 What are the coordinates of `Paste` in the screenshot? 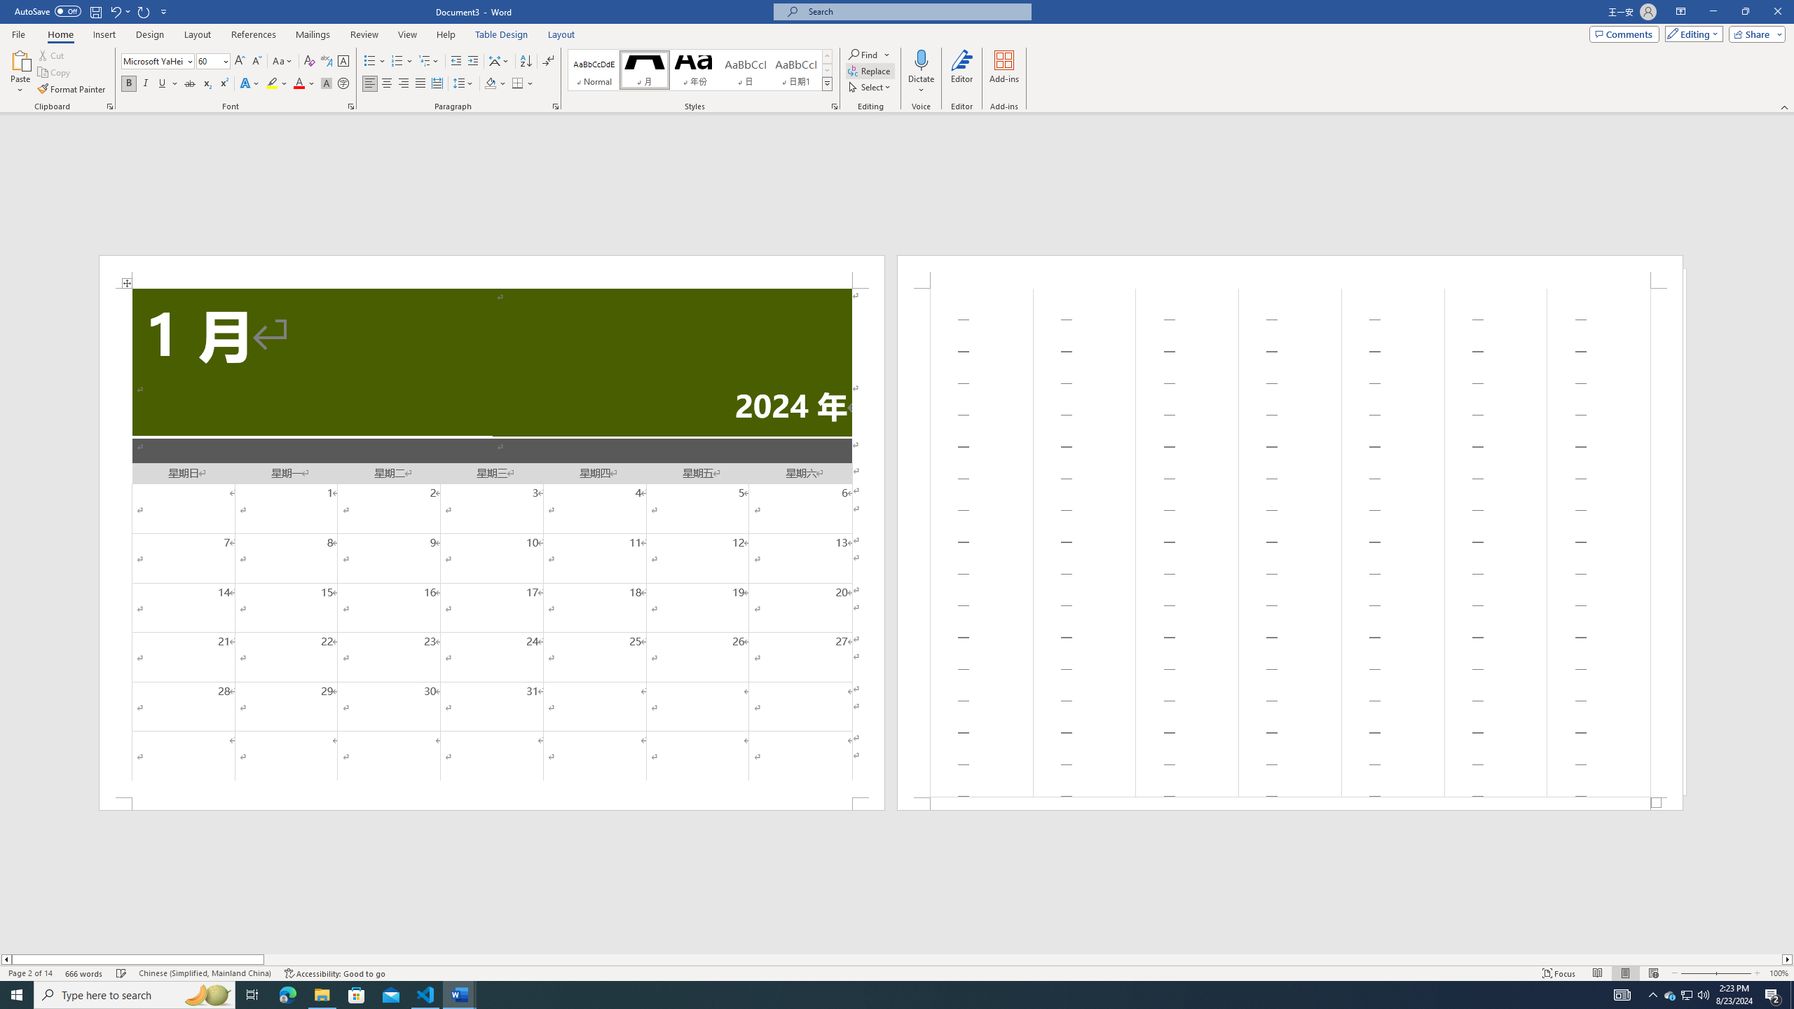 It's located at (20, 72).